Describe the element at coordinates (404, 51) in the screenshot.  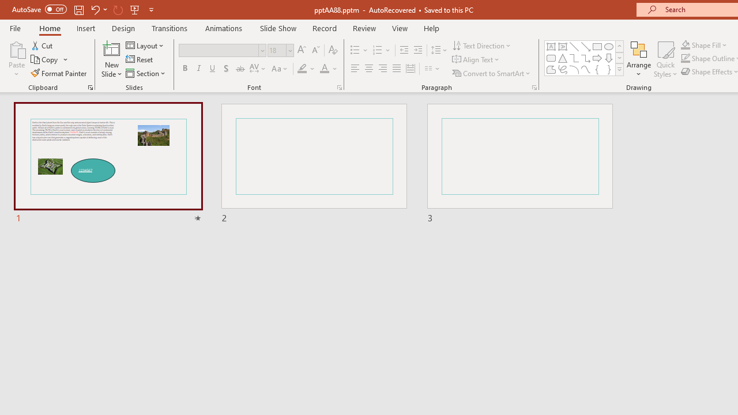
I see `Decrease Indent` at that location.